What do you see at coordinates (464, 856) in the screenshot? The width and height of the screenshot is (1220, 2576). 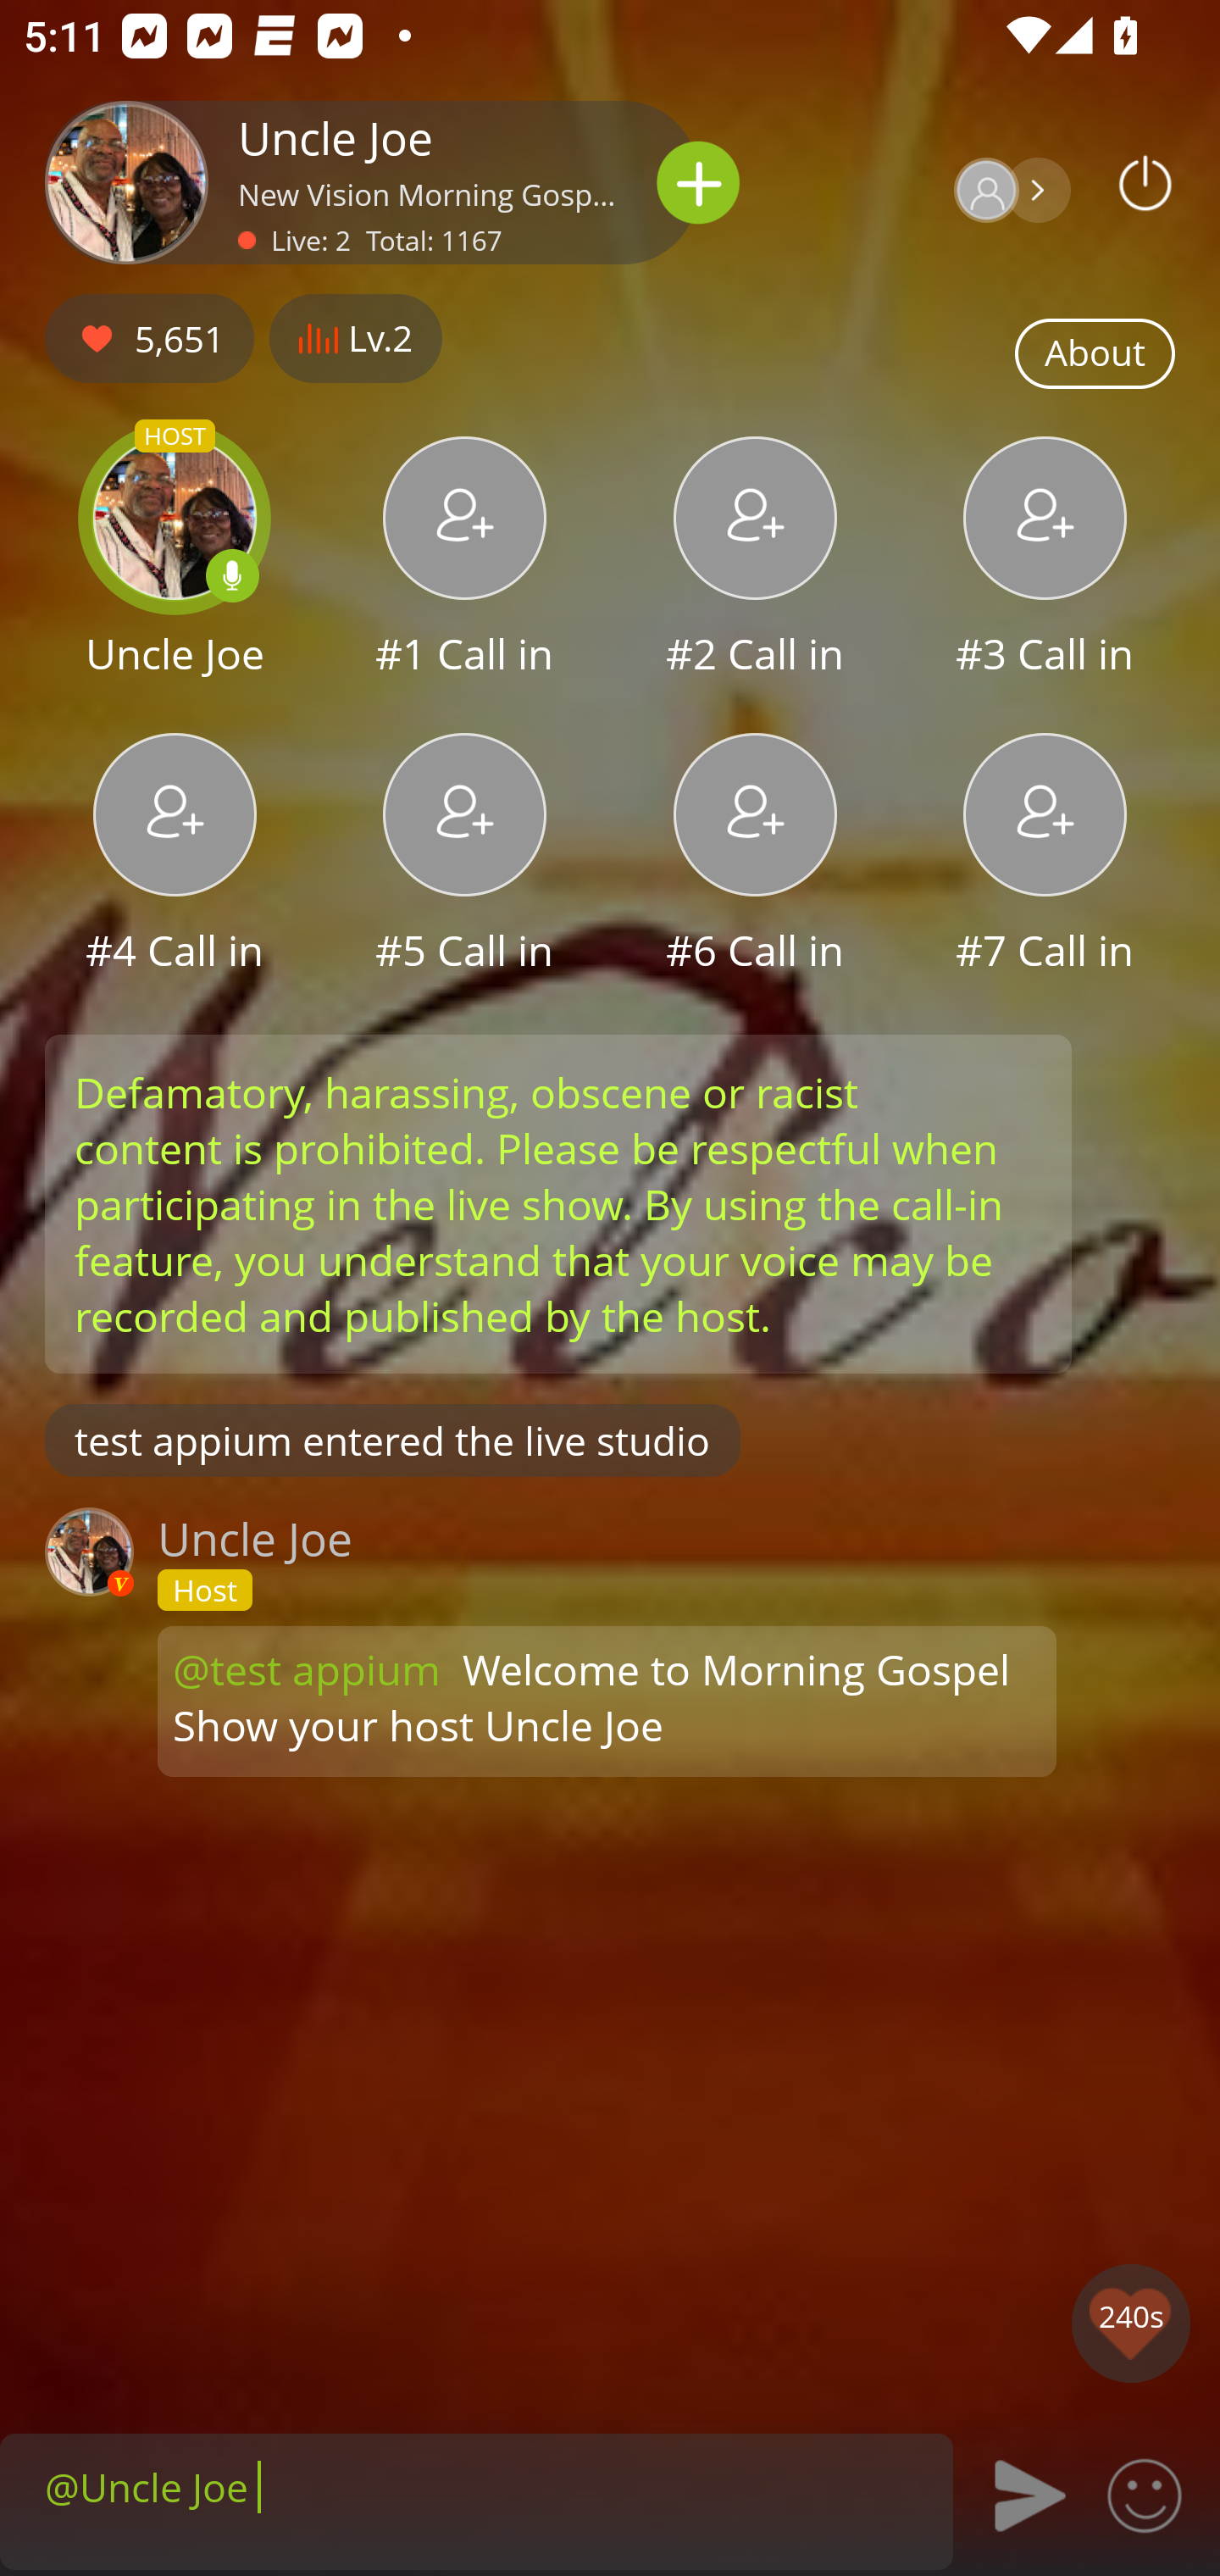 I see `#5 Call in` at bounding box center [464, 856].